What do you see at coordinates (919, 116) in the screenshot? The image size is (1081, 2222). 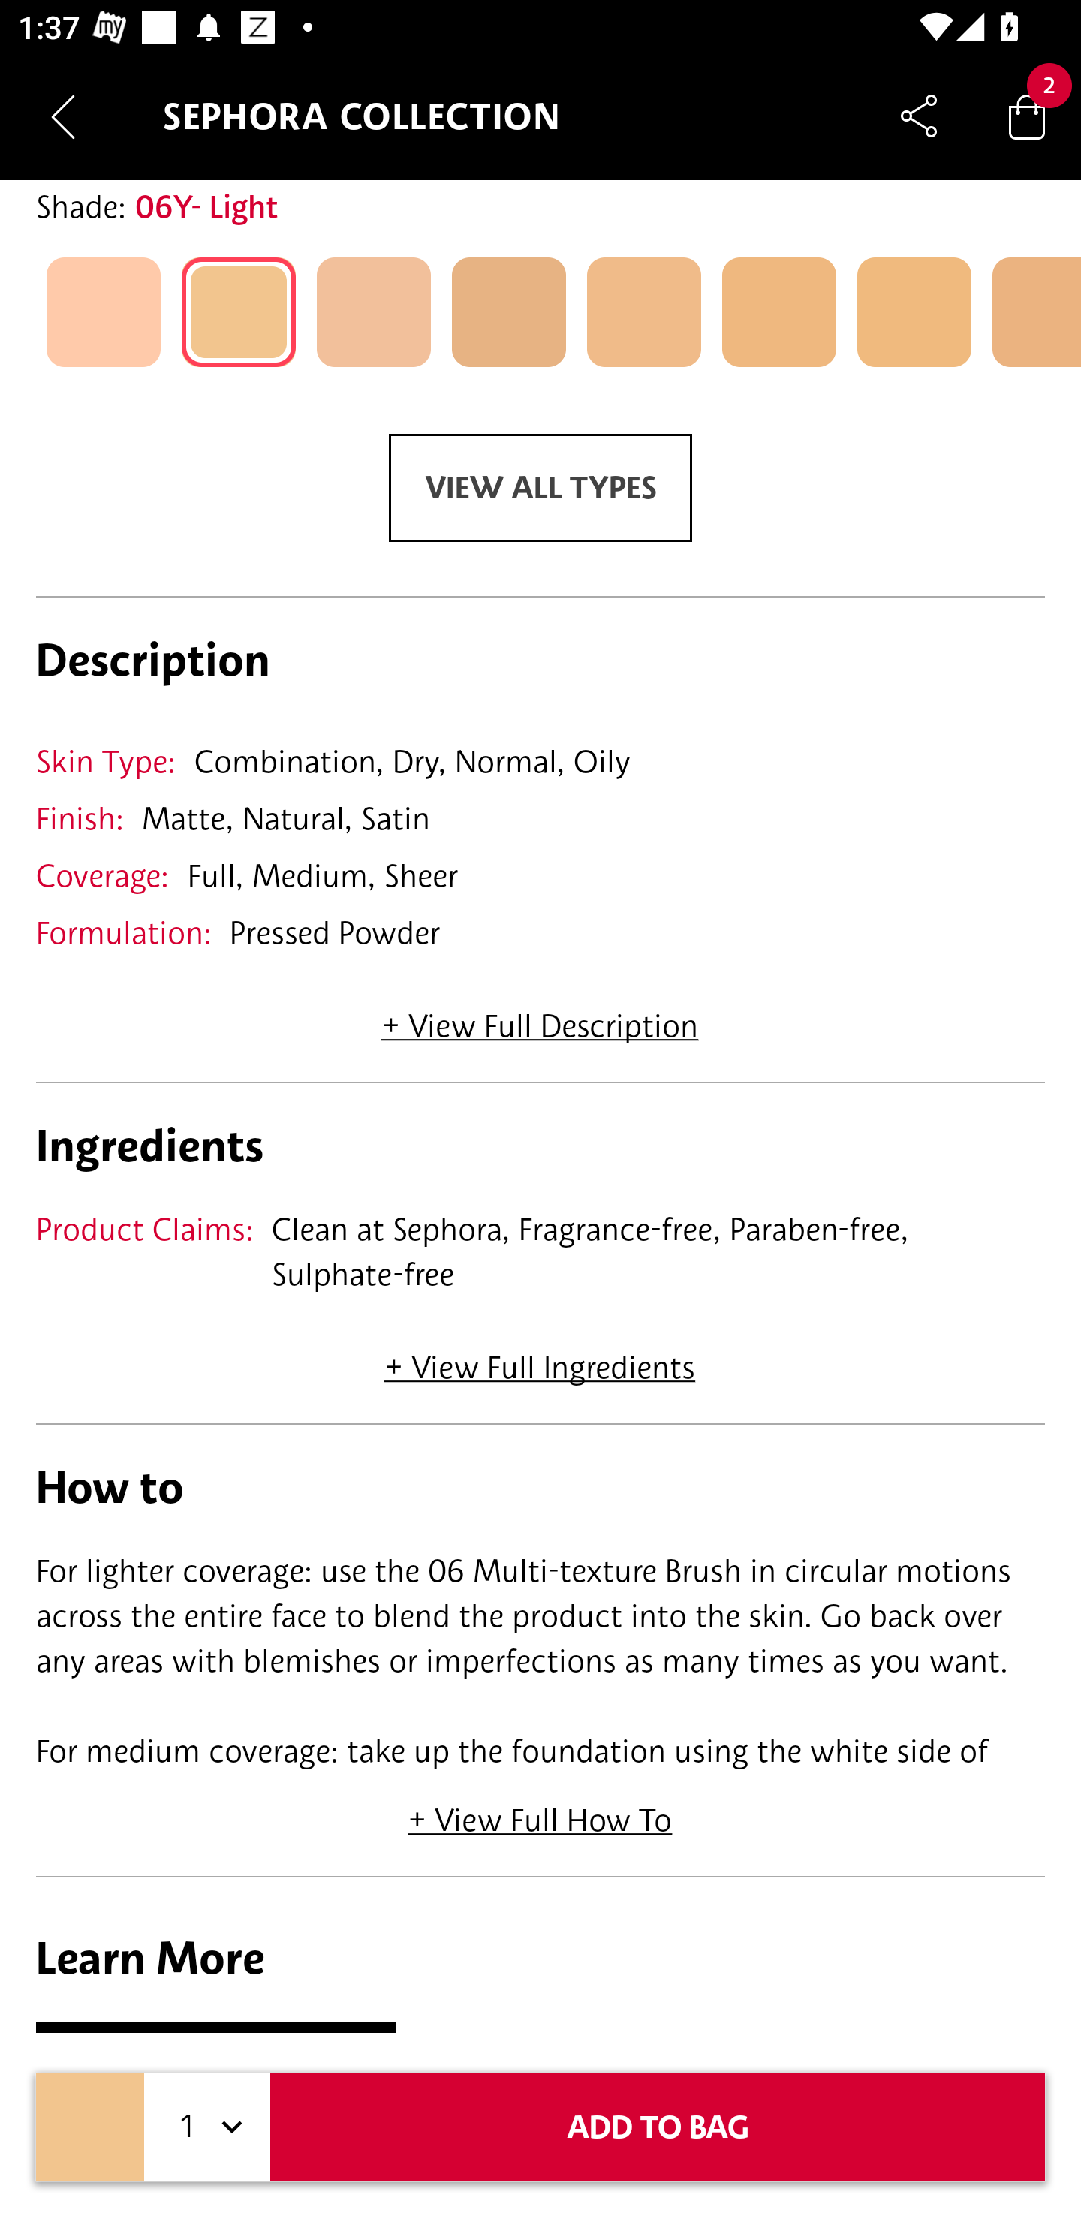 I see `Share` at bounding box center [919, 116].